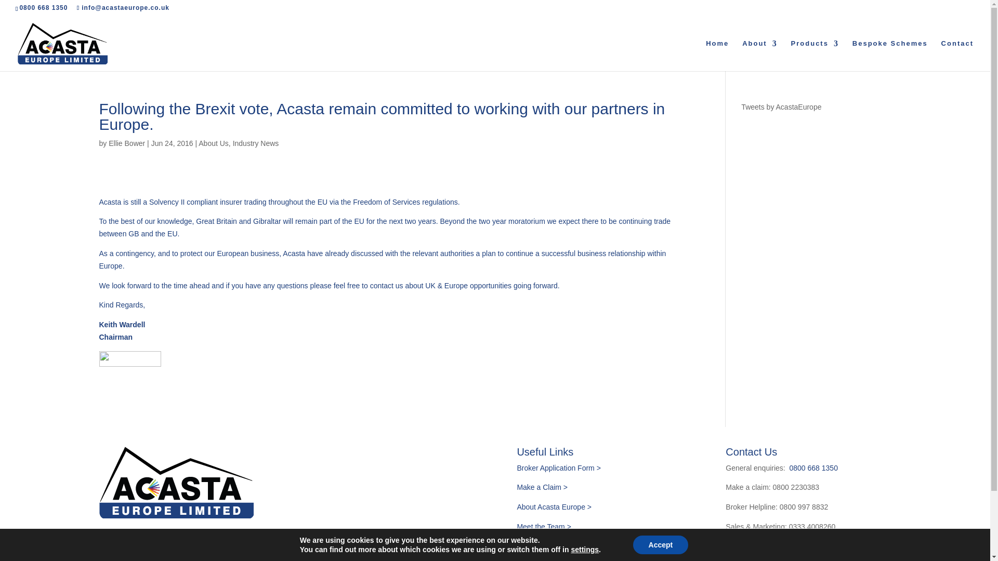  I want to click on Acasta-Europe-Logo, so click(176, 482).